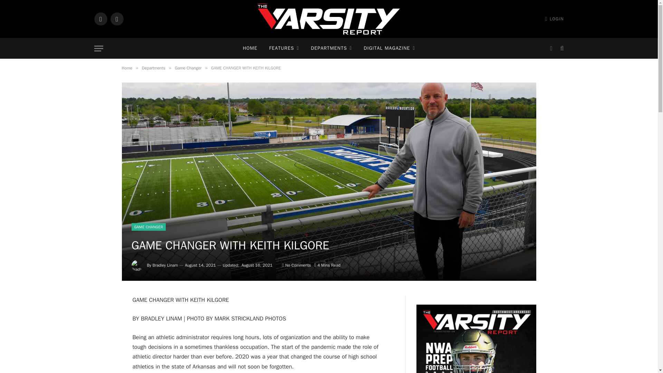 The height and width of the screenshot is (373, 663). Describe the element at coordinates (250, 48) in the screenshot. I see `HOME` at that location.